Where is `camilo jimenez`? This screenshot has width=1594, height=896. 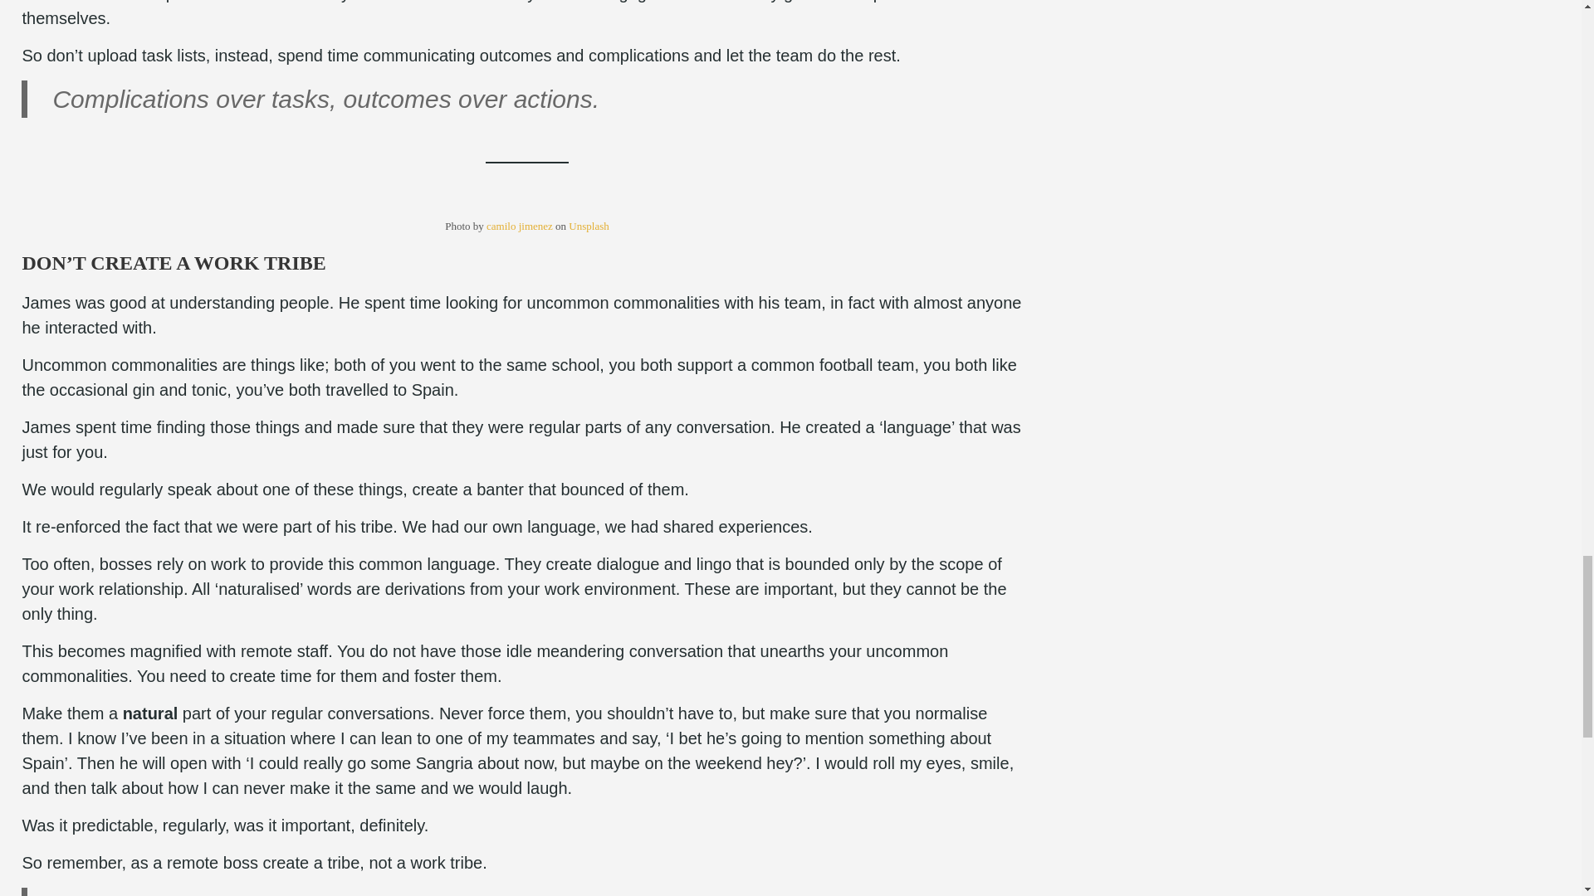
camilo jimenez is located at coordinates (520, 226).